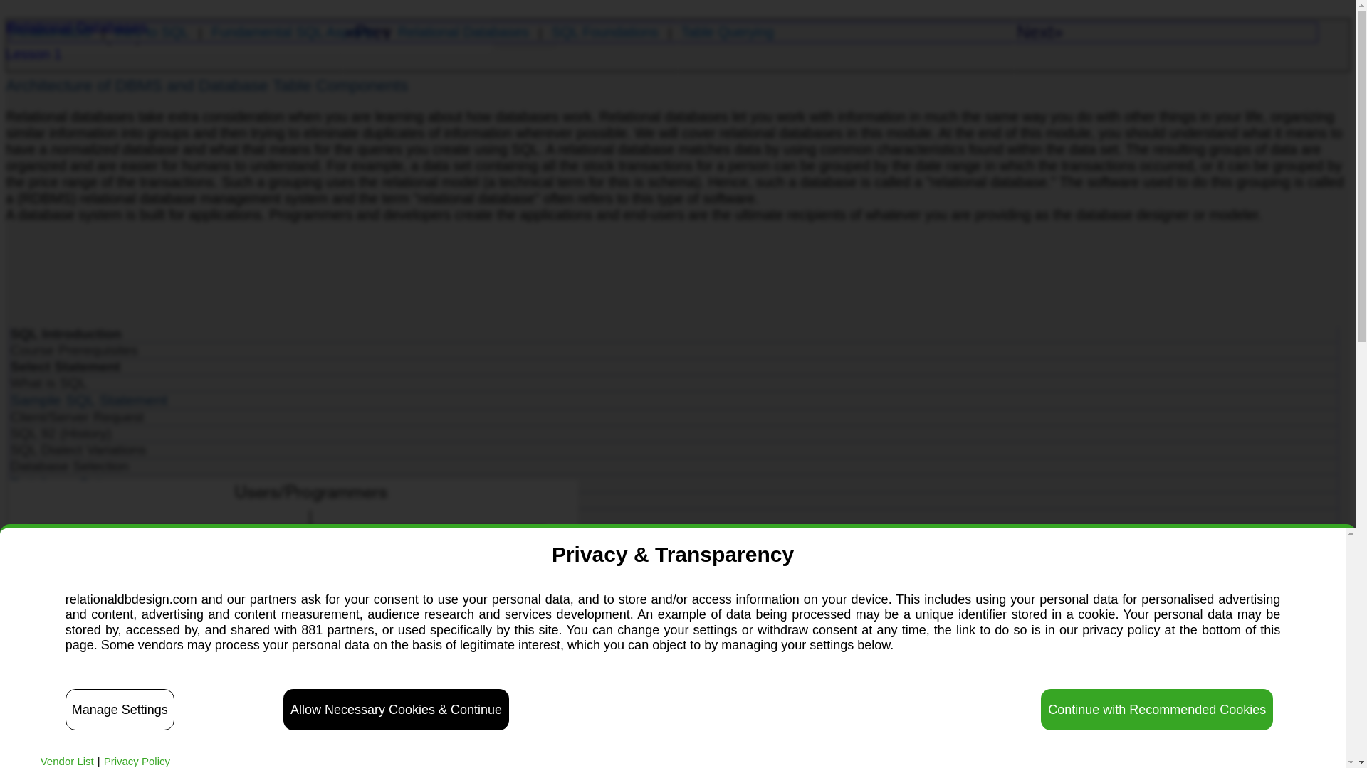  Describe the element at coordinates (673, 633) in the screenshot. I see `Normalization Example Table` at that location.